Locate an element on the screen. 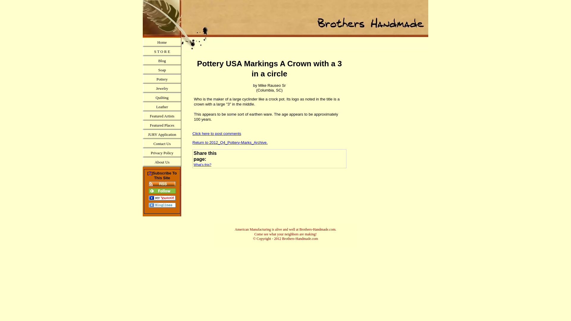 Image resolution: width=571 pixels, height=321 pixels. Contact Us is located at coordinates (162, 143).